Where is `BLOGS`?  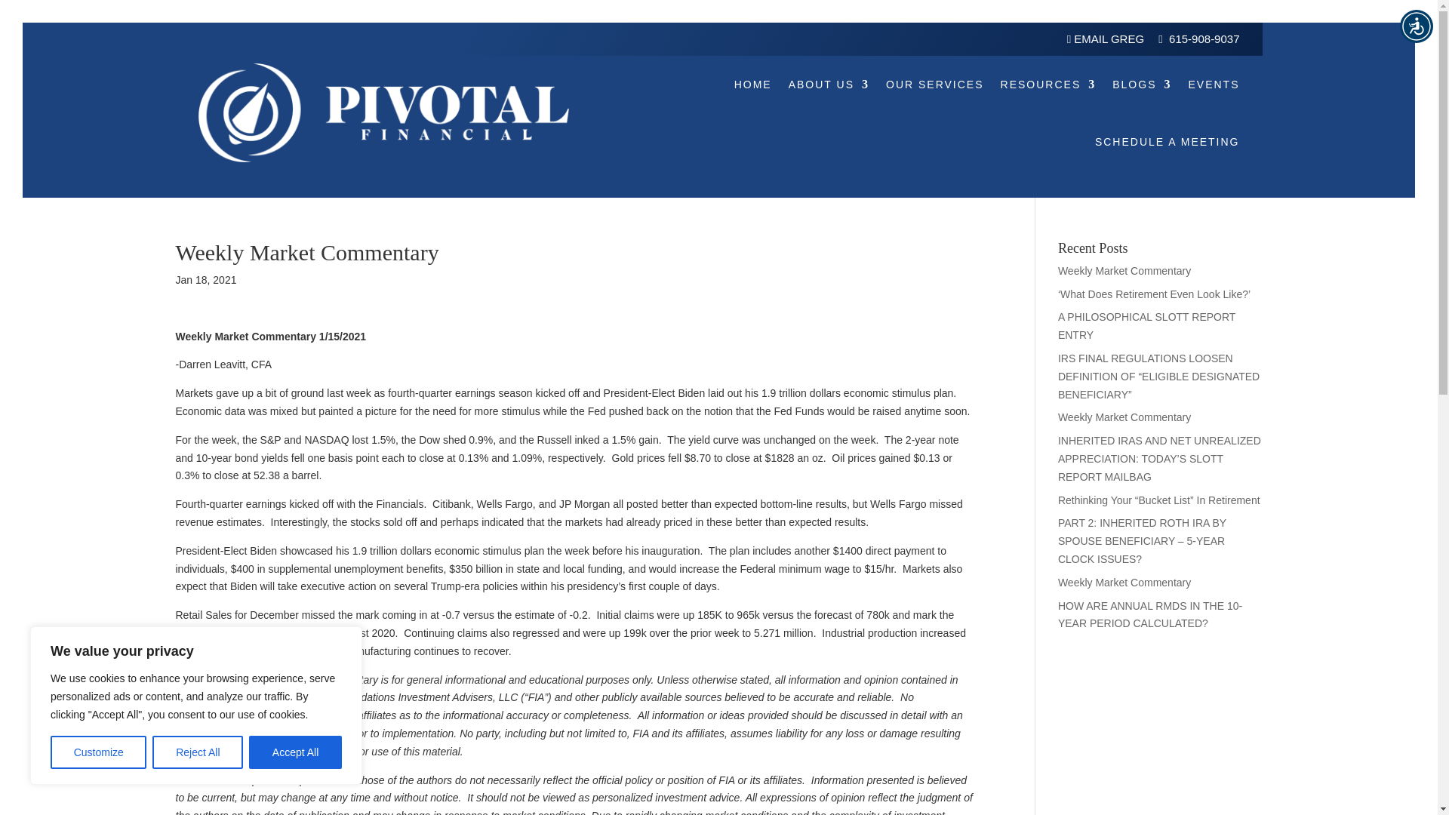
BLOGS is located at coordinates (1141, 85).